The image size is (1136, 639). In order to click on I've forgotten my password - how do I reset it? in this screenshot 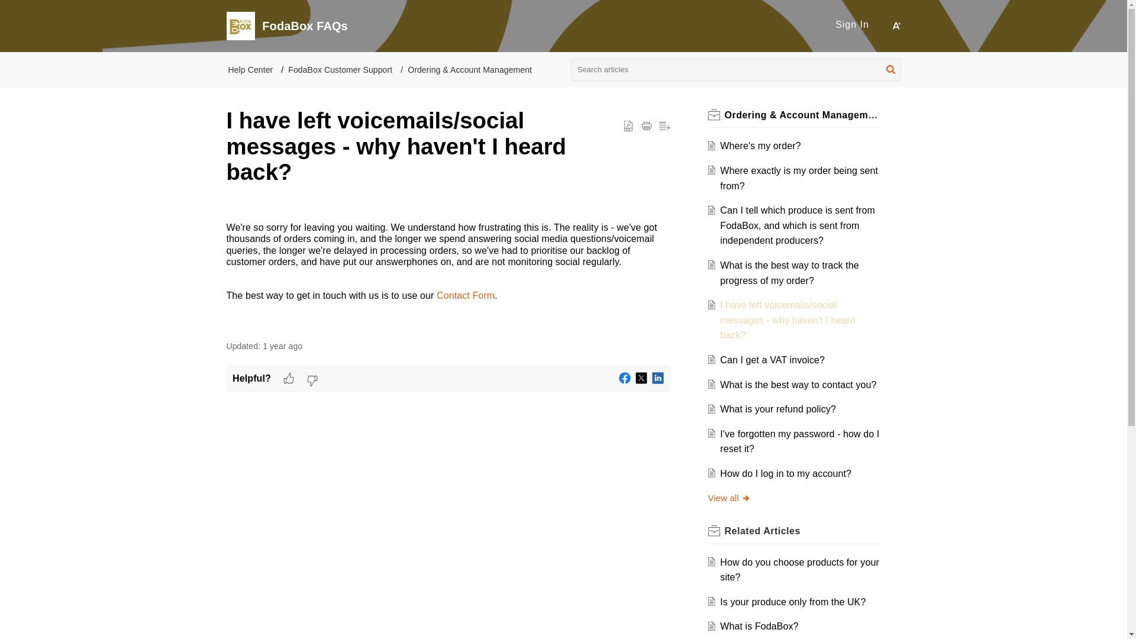, I will do `click(800, 441)`.